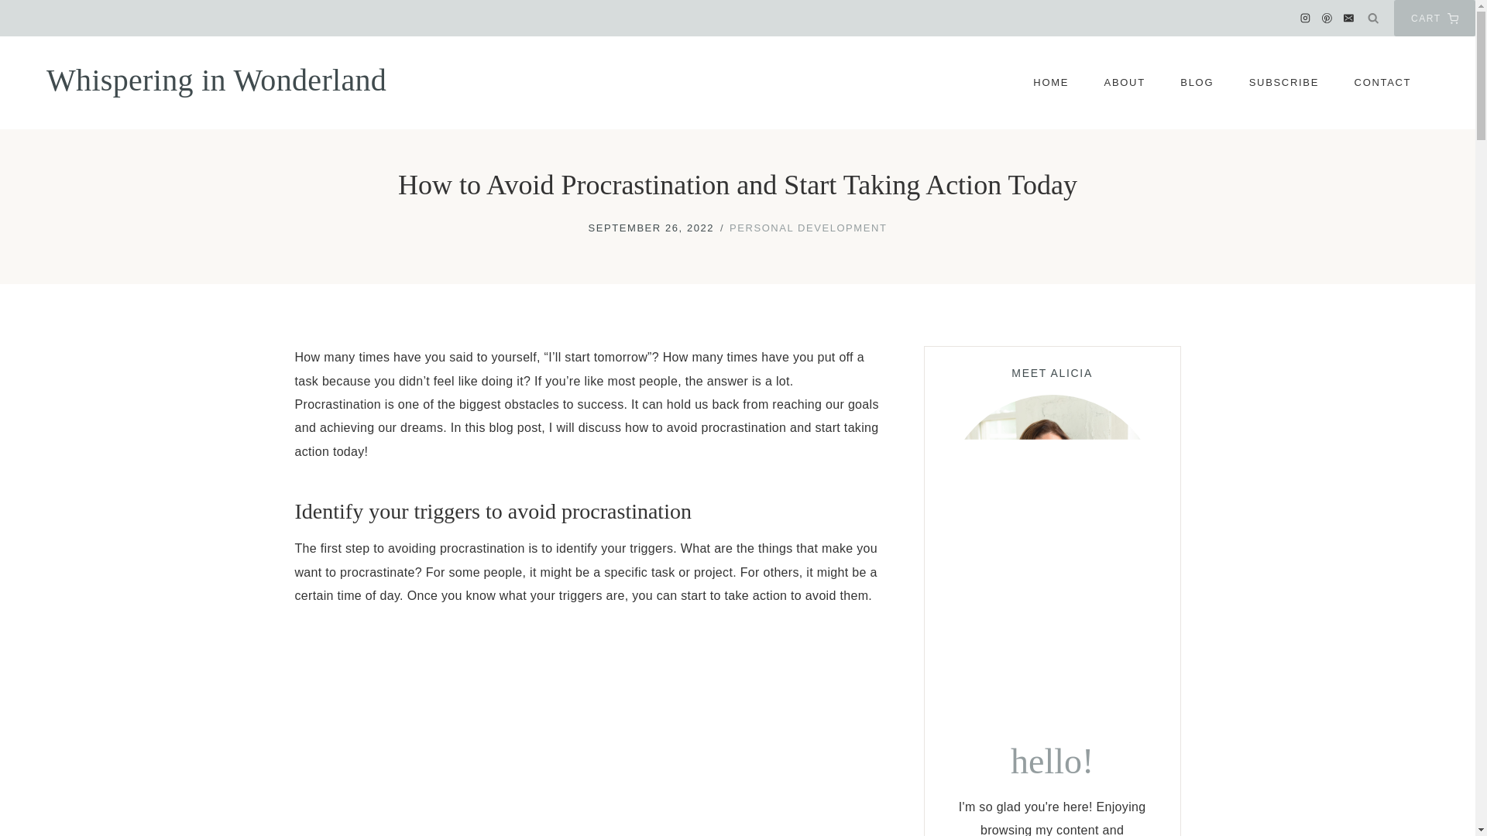 The height and width of the screenshot is (836, 1487). I want to click on ABOUT, so click(1125, 83).